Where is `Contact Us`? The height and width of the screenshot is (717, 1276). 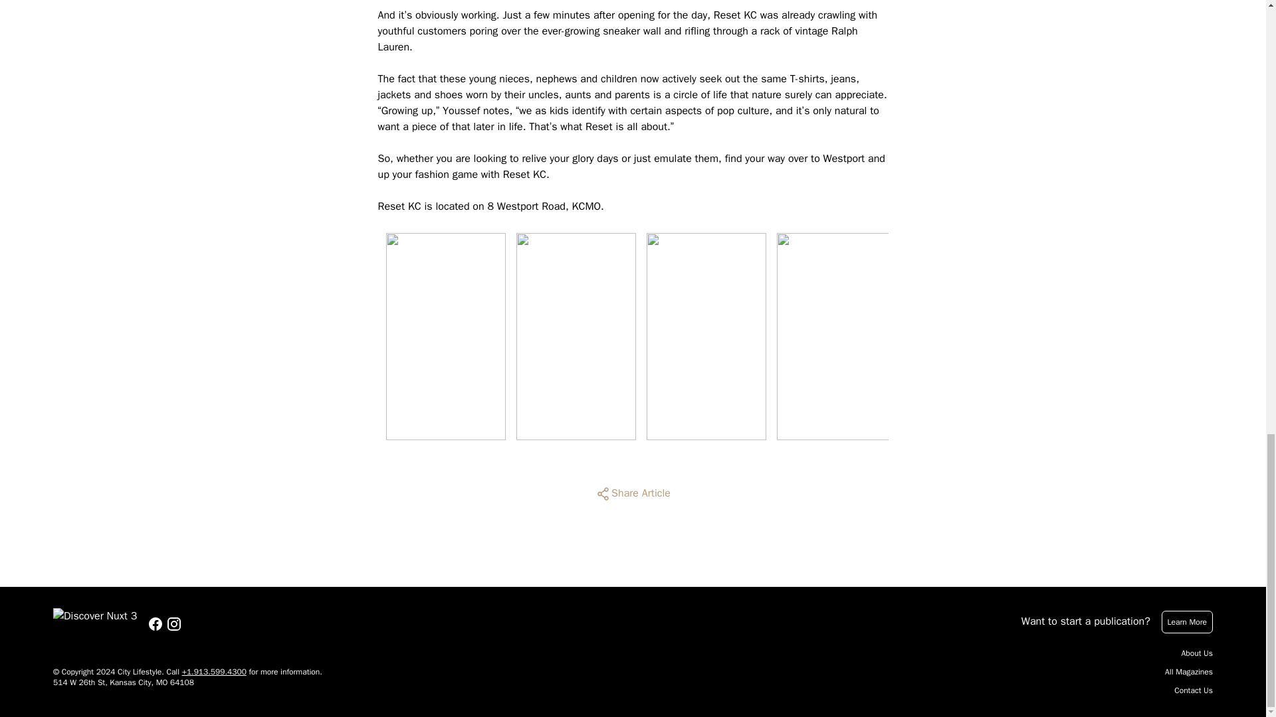
Contact Us is located at coordinates (1194, 690).